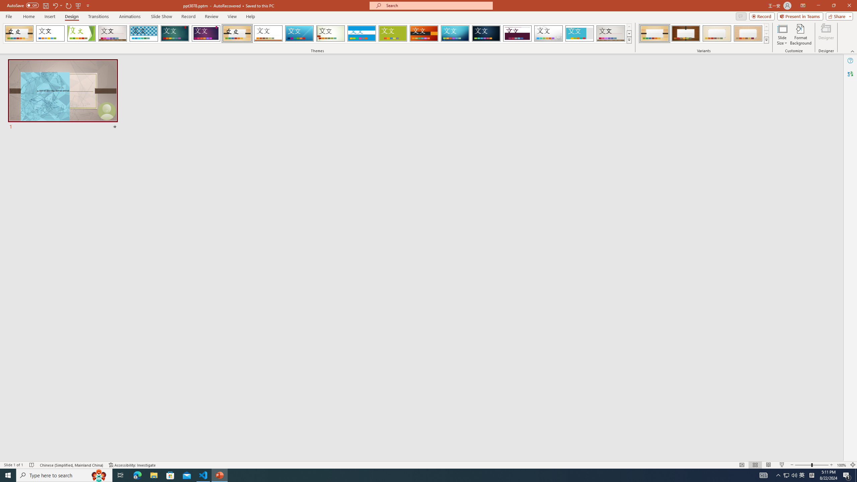 This screenshot has width=857, height=482. Describe the element at coordinates (766, 40) in the screenshot. I see `Variants` at that location.